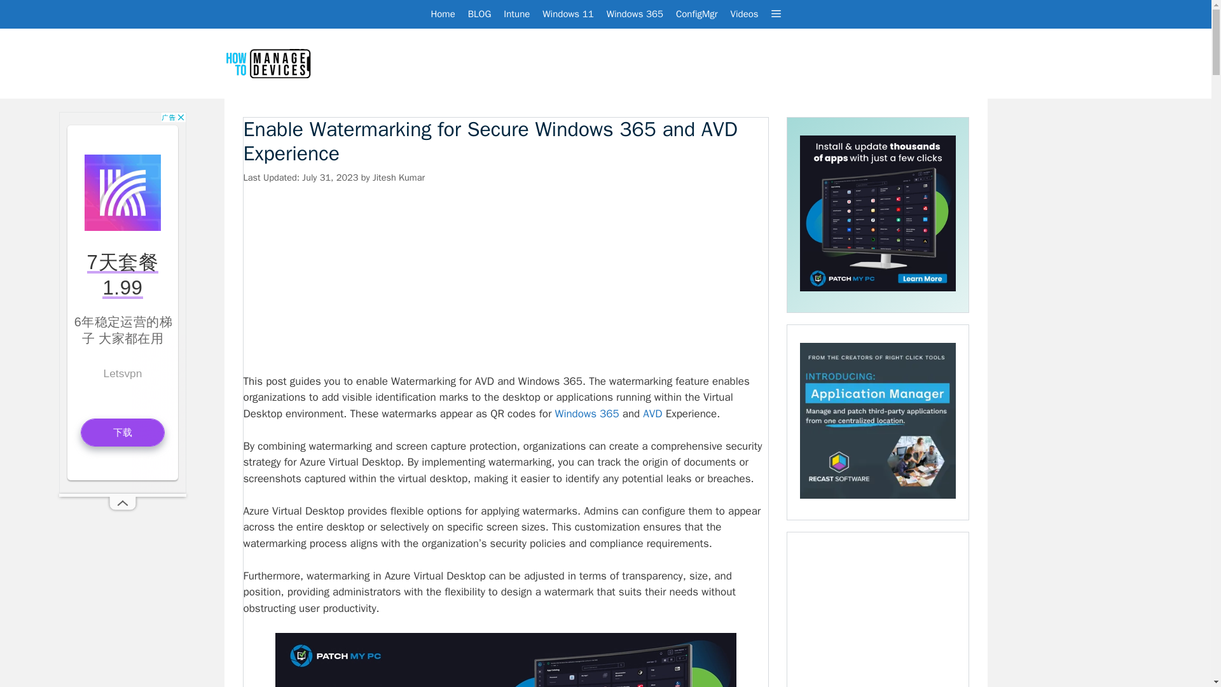 The image size is (1221, 687). What do you see at coordinates (567, 14) in the screenshot?
I see `Windows 11` at bounding box center [567, 14].